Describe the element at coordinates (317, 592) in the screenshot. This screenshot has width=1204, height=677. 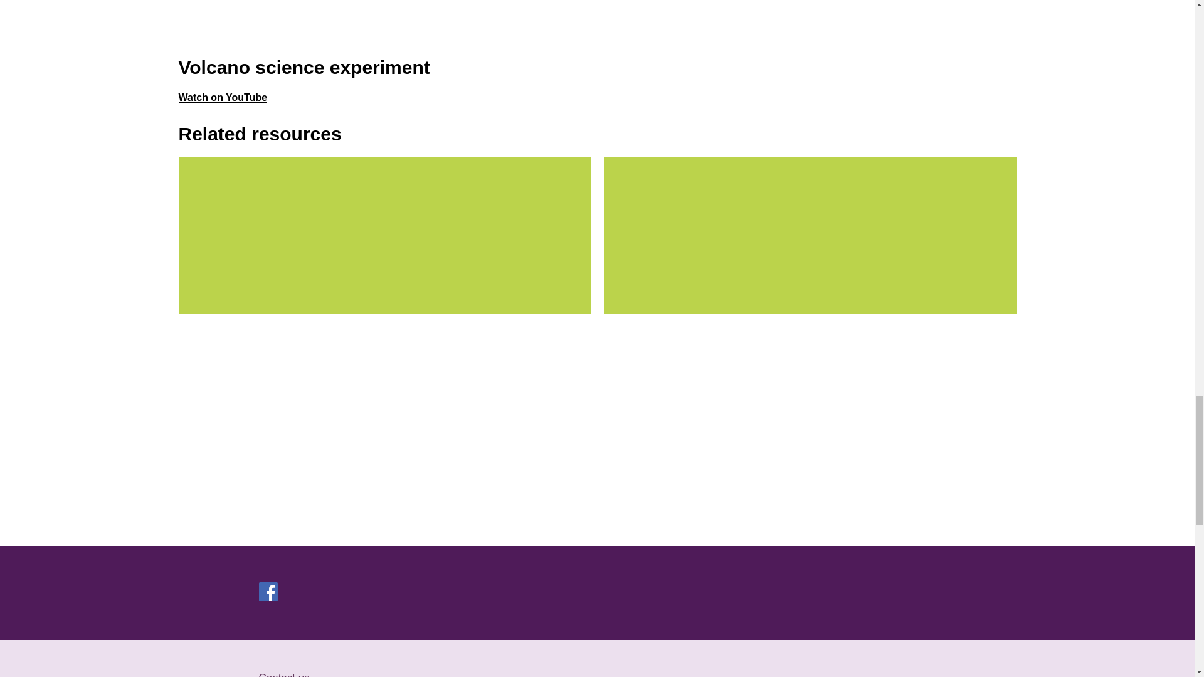
I see `IET LinkedIn` at that location.